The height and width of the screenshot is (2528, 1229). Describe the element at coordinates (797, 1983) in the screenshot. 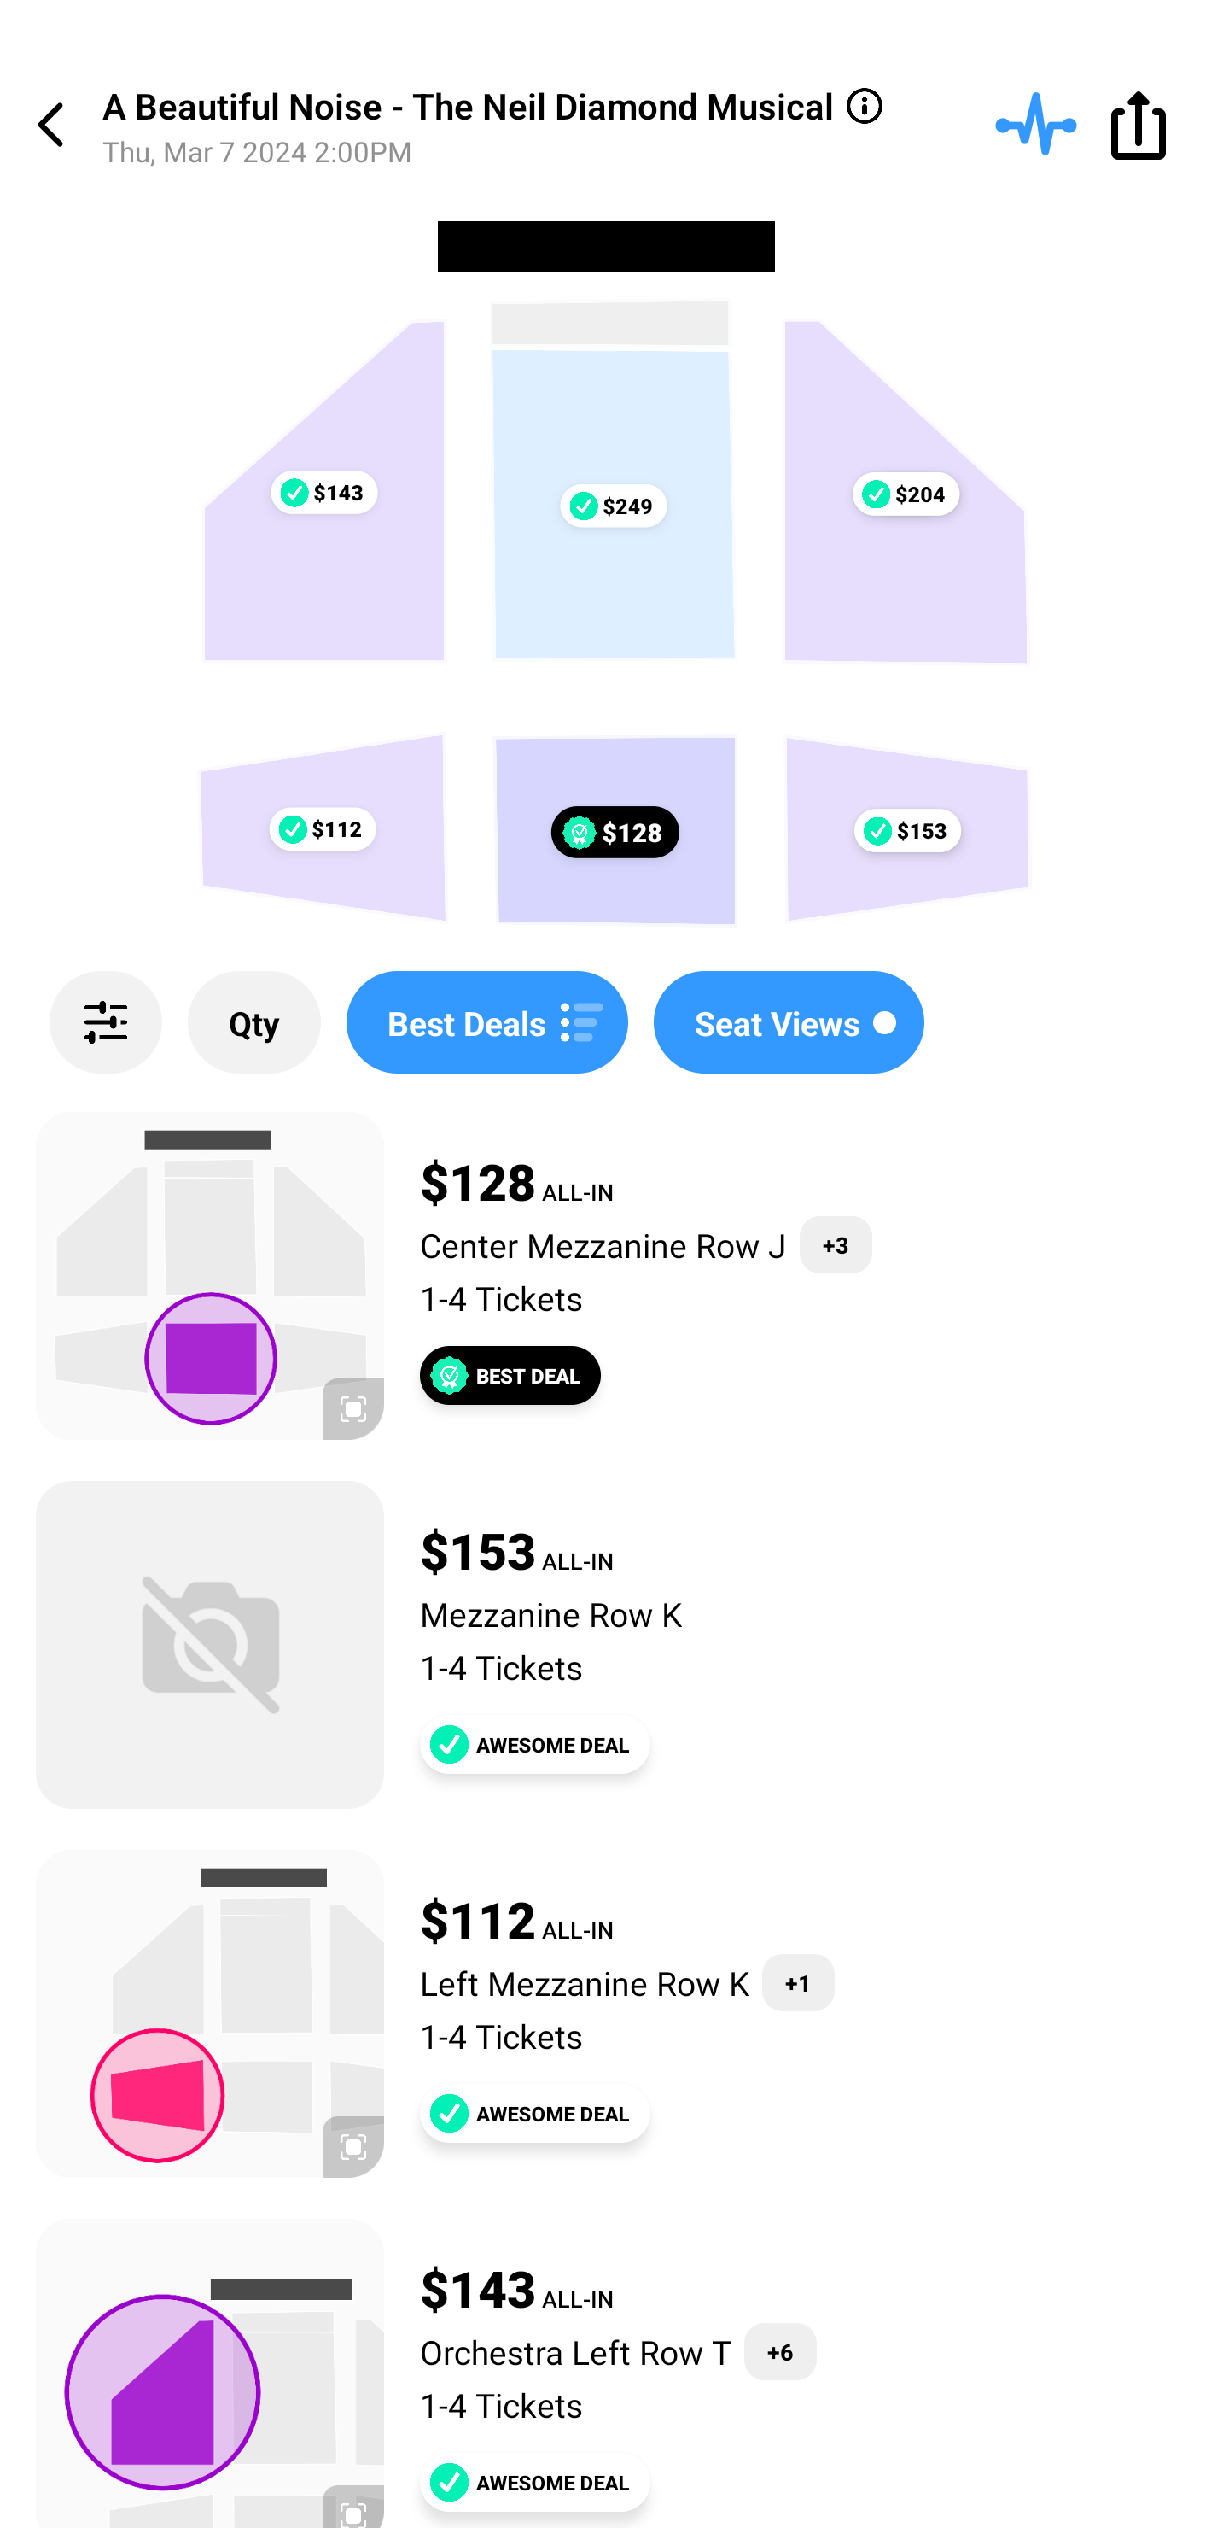

I see `+1` at that location.